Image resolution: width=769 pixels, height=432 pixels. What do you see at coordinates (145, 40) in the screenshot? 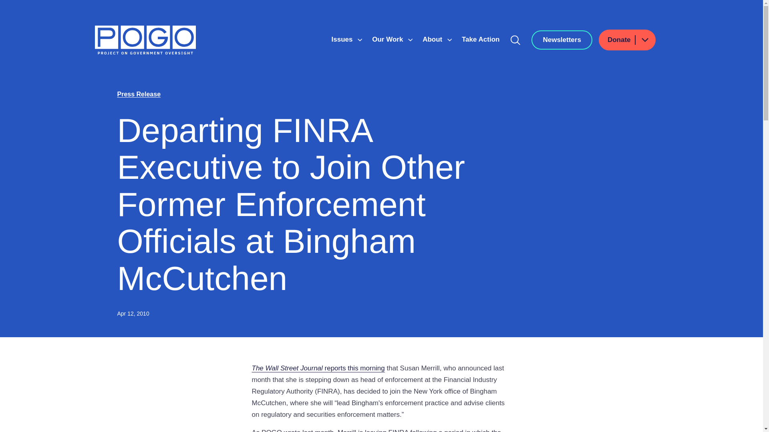
I see `Home` at bounding box center [145, 40].